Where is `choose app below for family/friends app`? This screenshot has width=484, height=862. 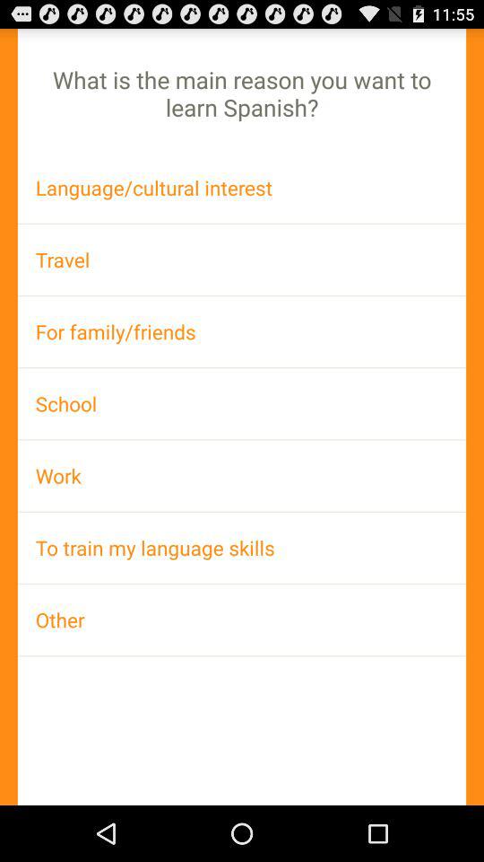
choose app below for family/friends app is located at coordinates (242, 403).